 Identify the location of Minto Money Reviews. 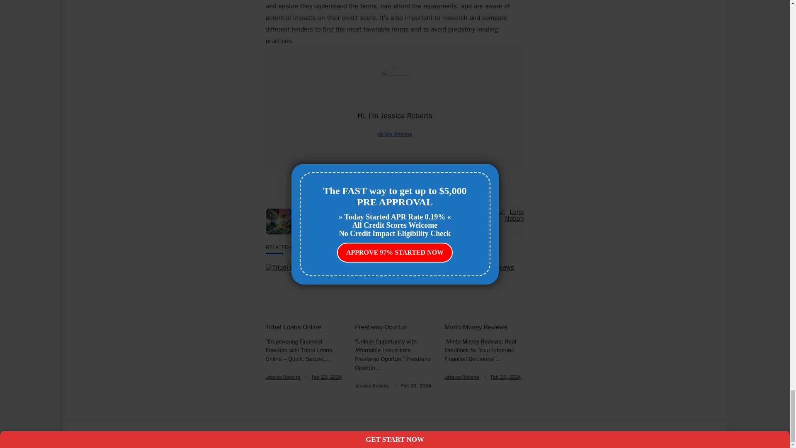
(476, 327).